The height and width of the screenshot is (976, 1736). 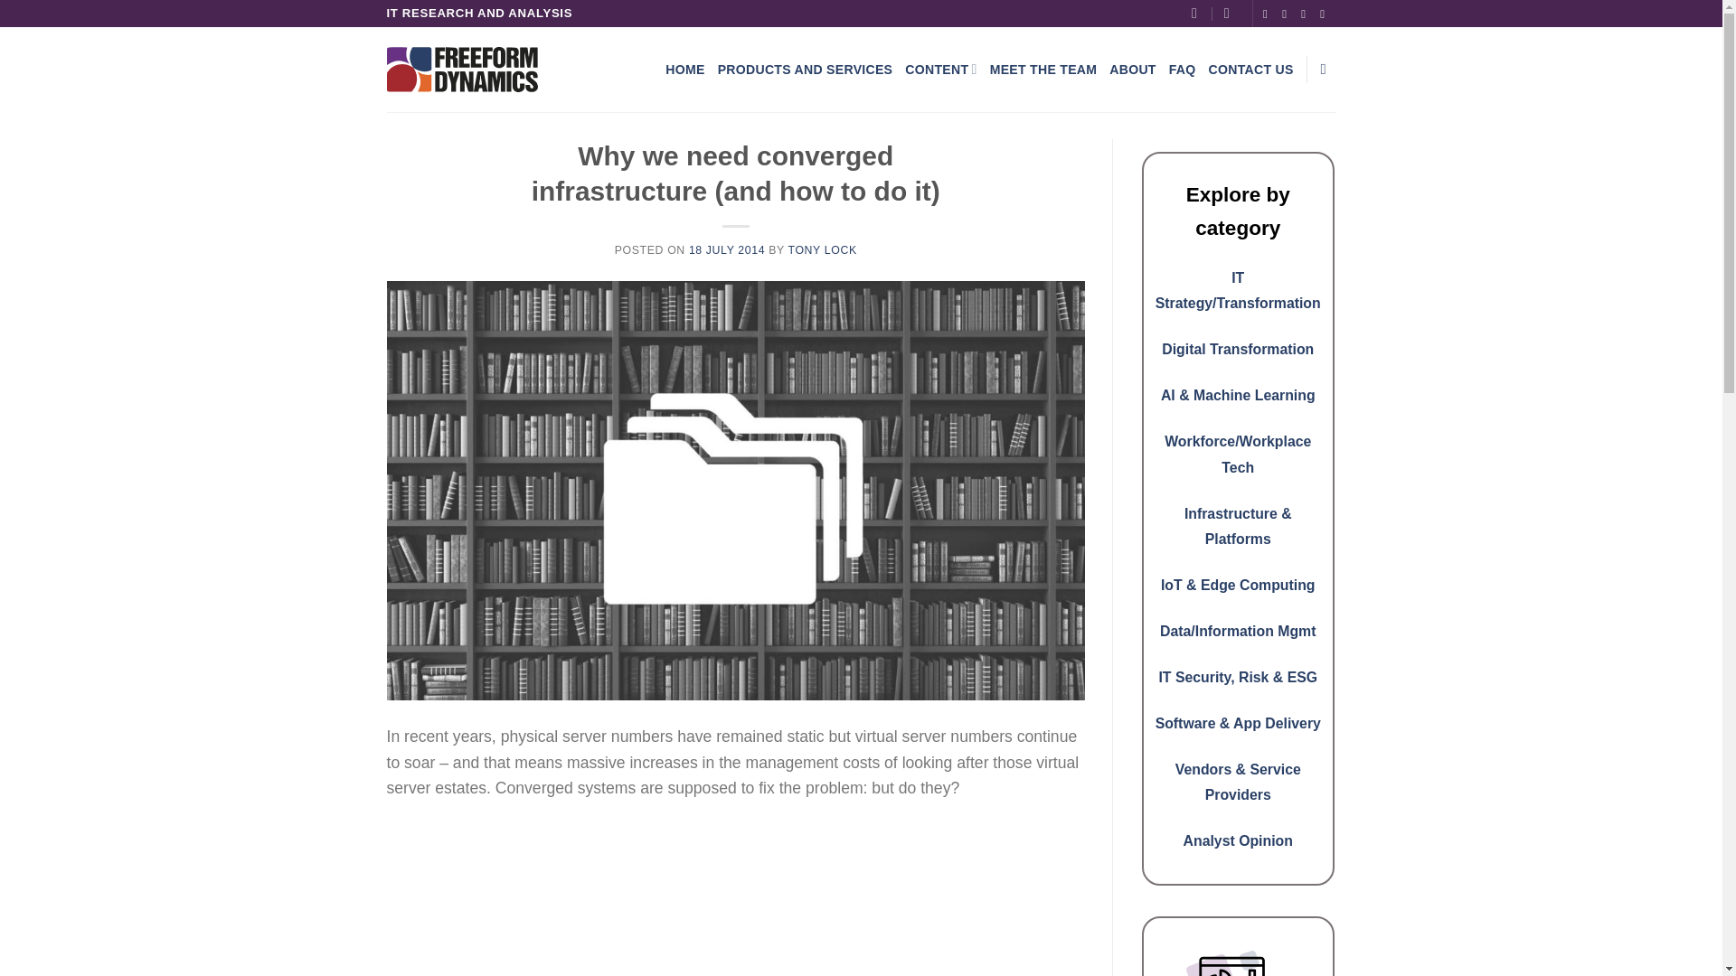 What do you see at coordinates (821, 250) in the screenshot?
I see `TONY LOCK` at bounding box center [821, 250].